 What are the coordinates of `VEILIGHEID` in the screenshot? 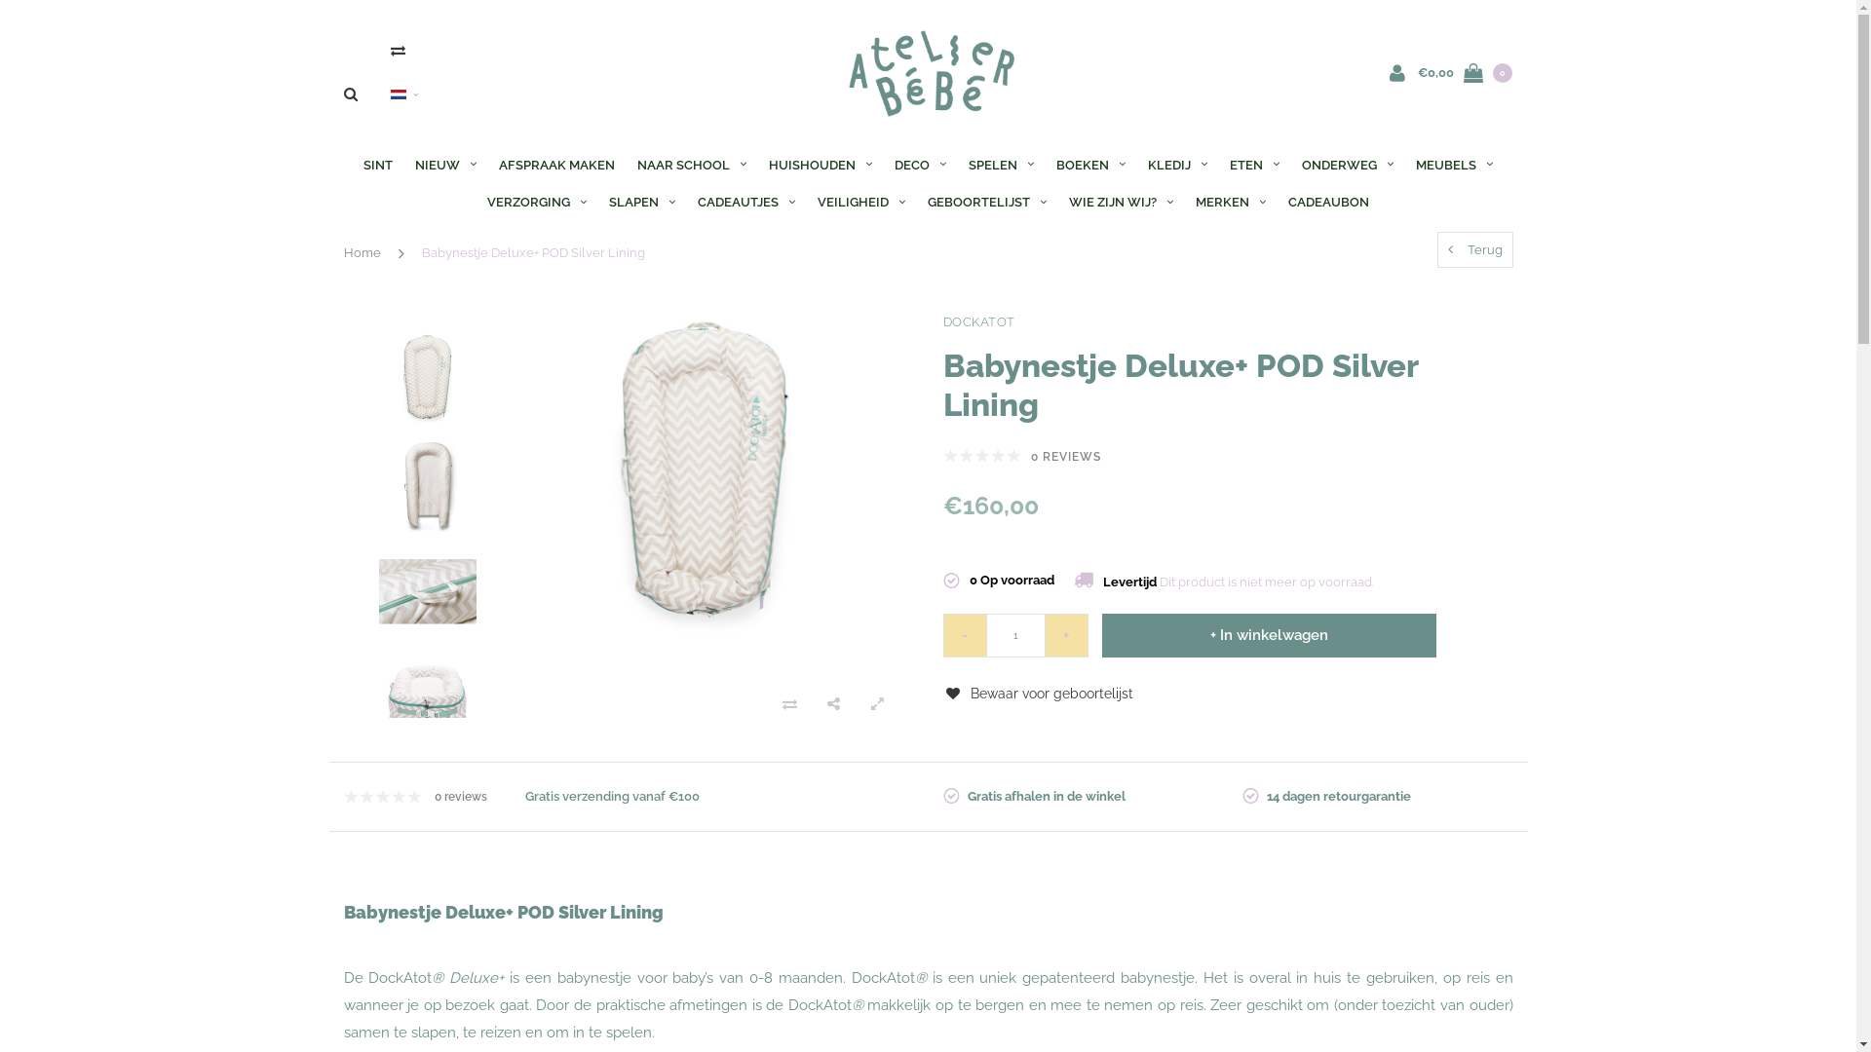 It's located at (861, 203).